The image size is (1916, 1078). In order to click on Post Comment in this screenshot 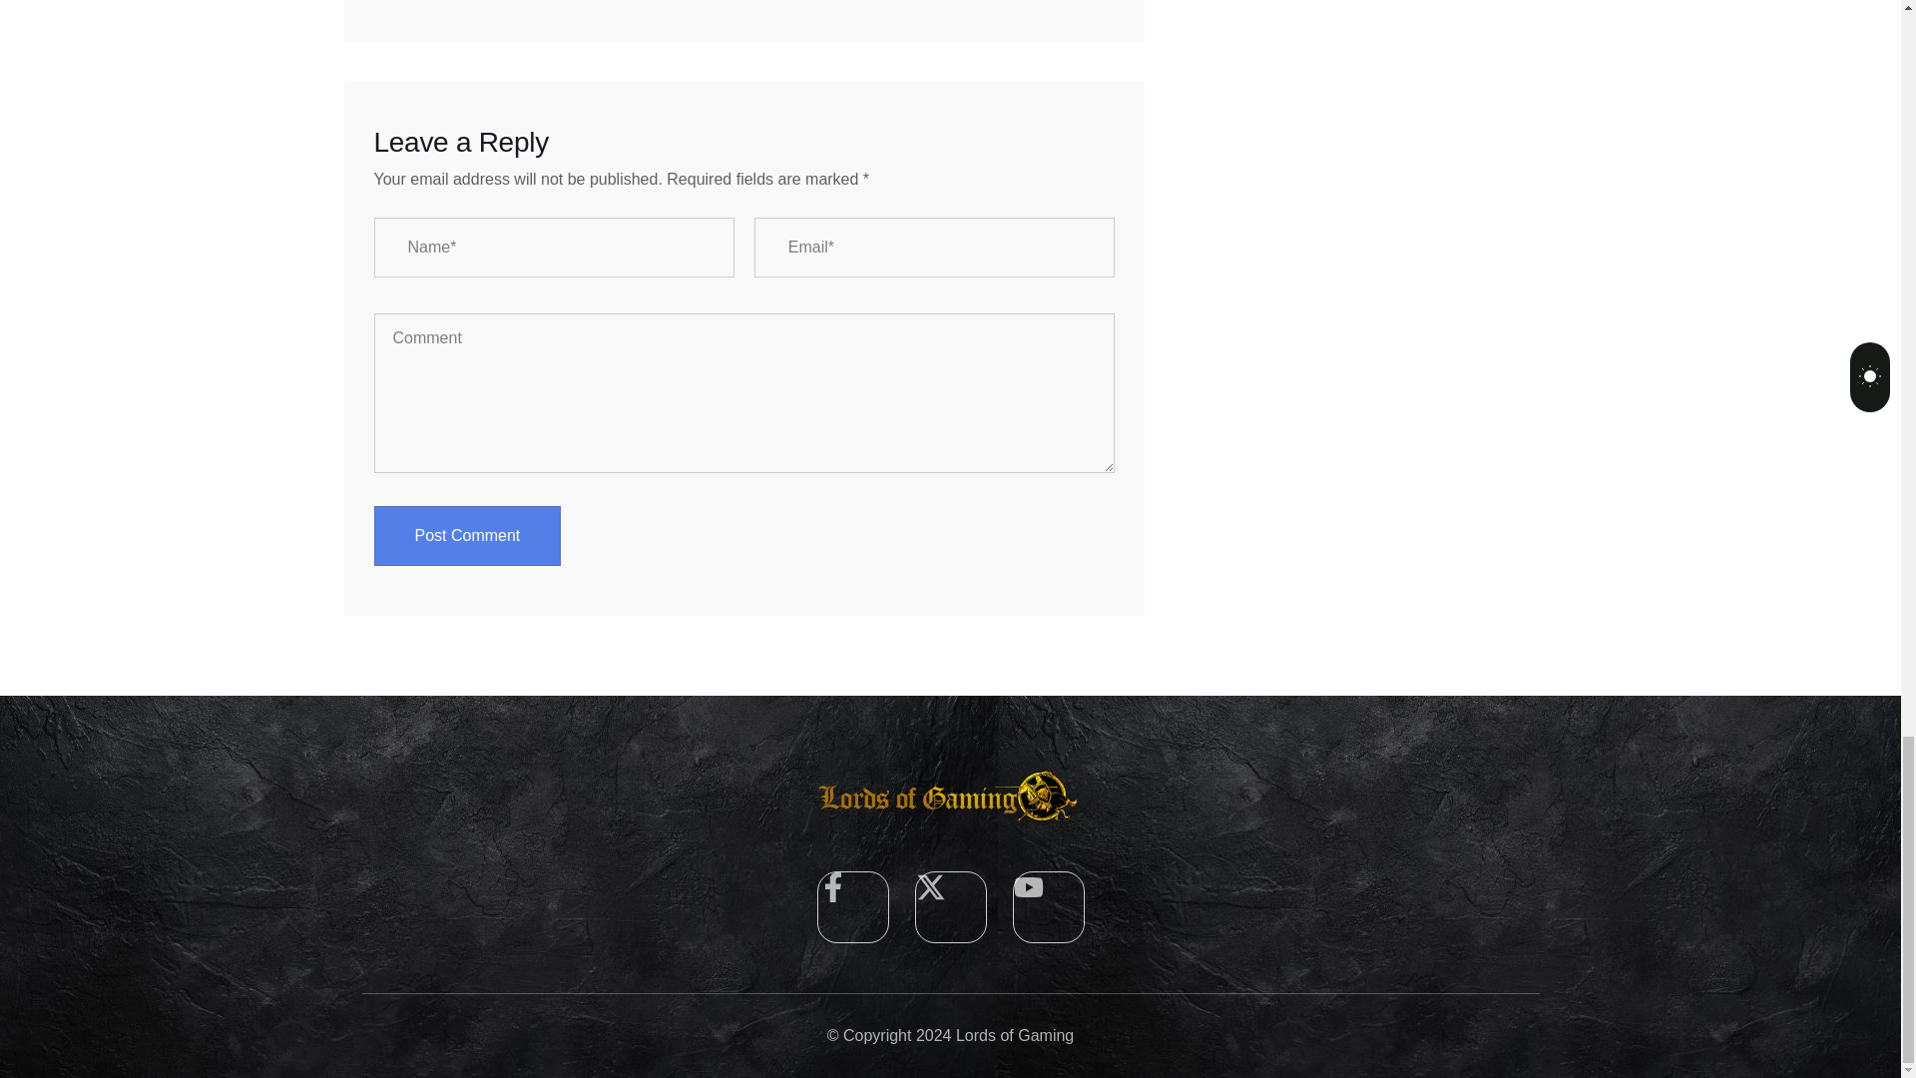, I will do `click(467, 535)`.